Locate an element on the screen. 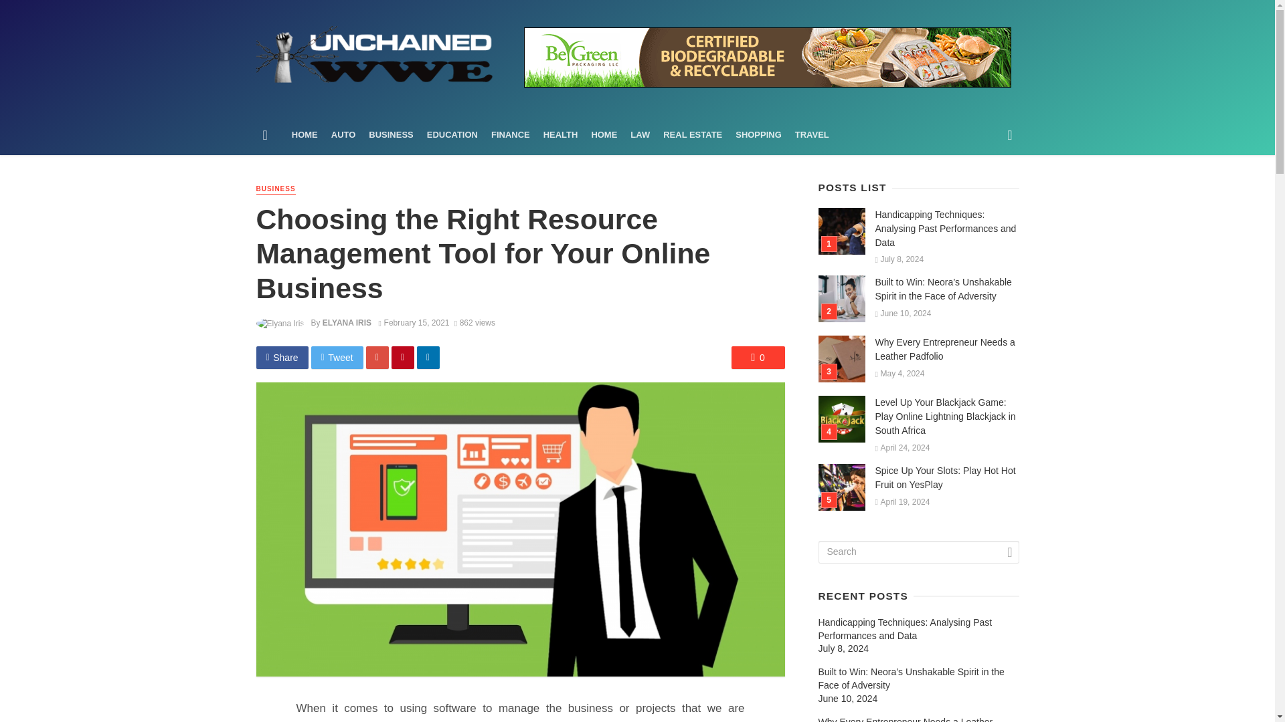 The width and height of the screenshot is (1285, 722). Tweet is located at coordinates (337, 357).